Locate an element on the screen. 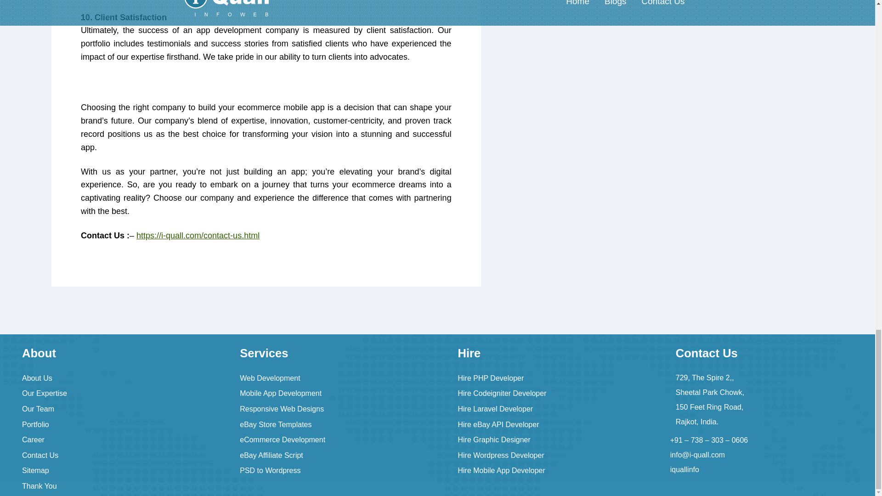 This screenshot has height=496, width=882. Portfolio is located at coordinates (36, 424).